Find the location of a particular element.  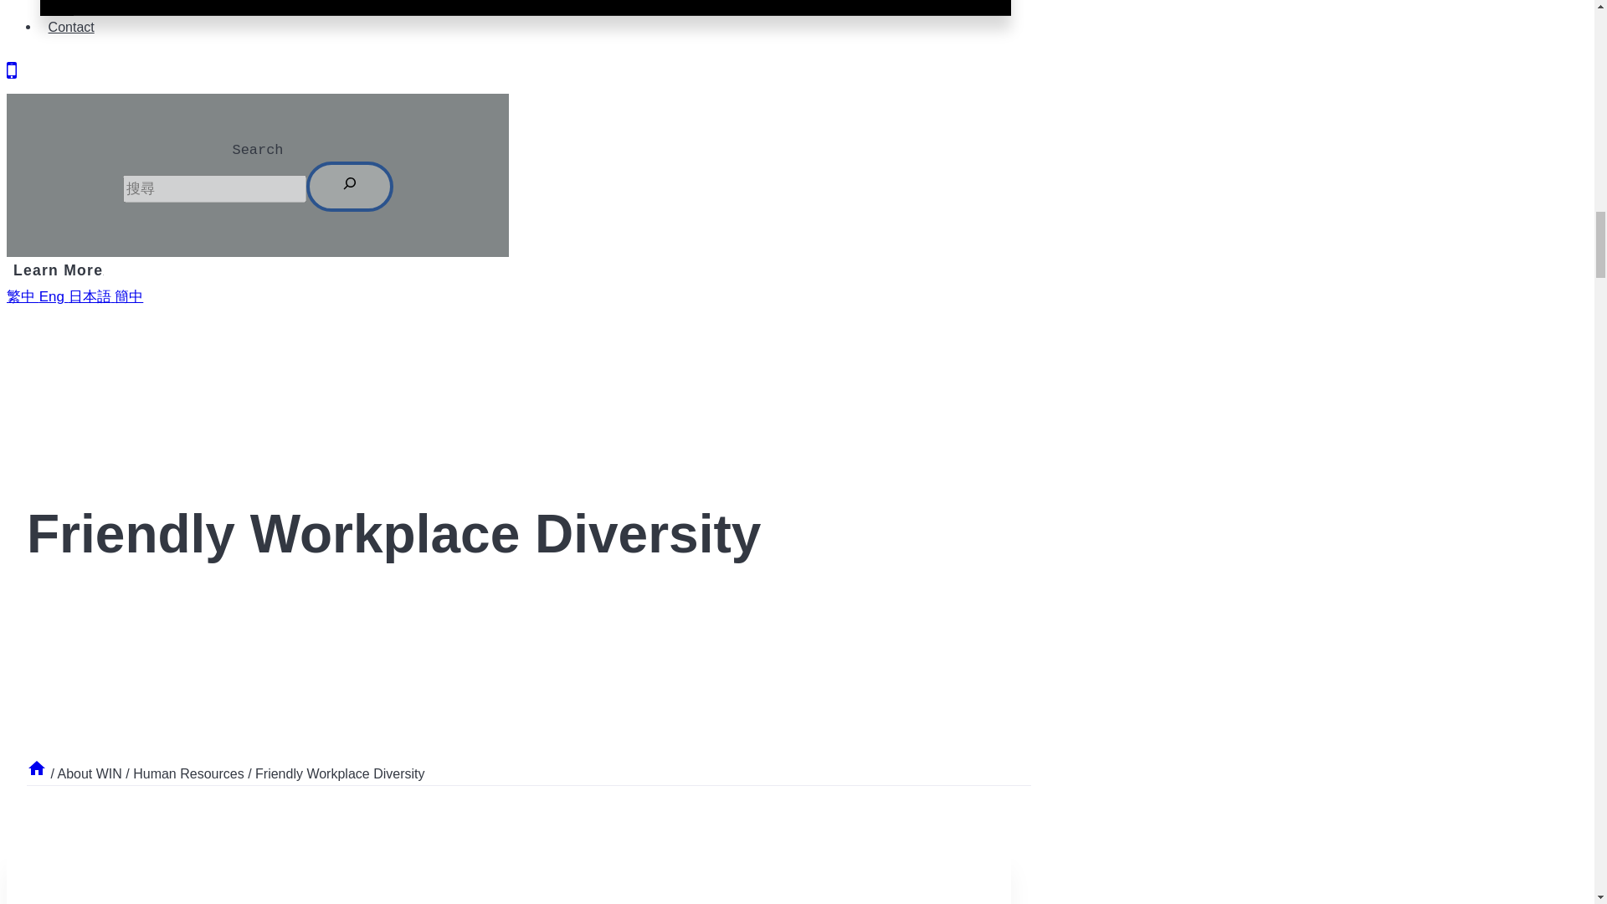

Eng is located at coordinates (51, 296).